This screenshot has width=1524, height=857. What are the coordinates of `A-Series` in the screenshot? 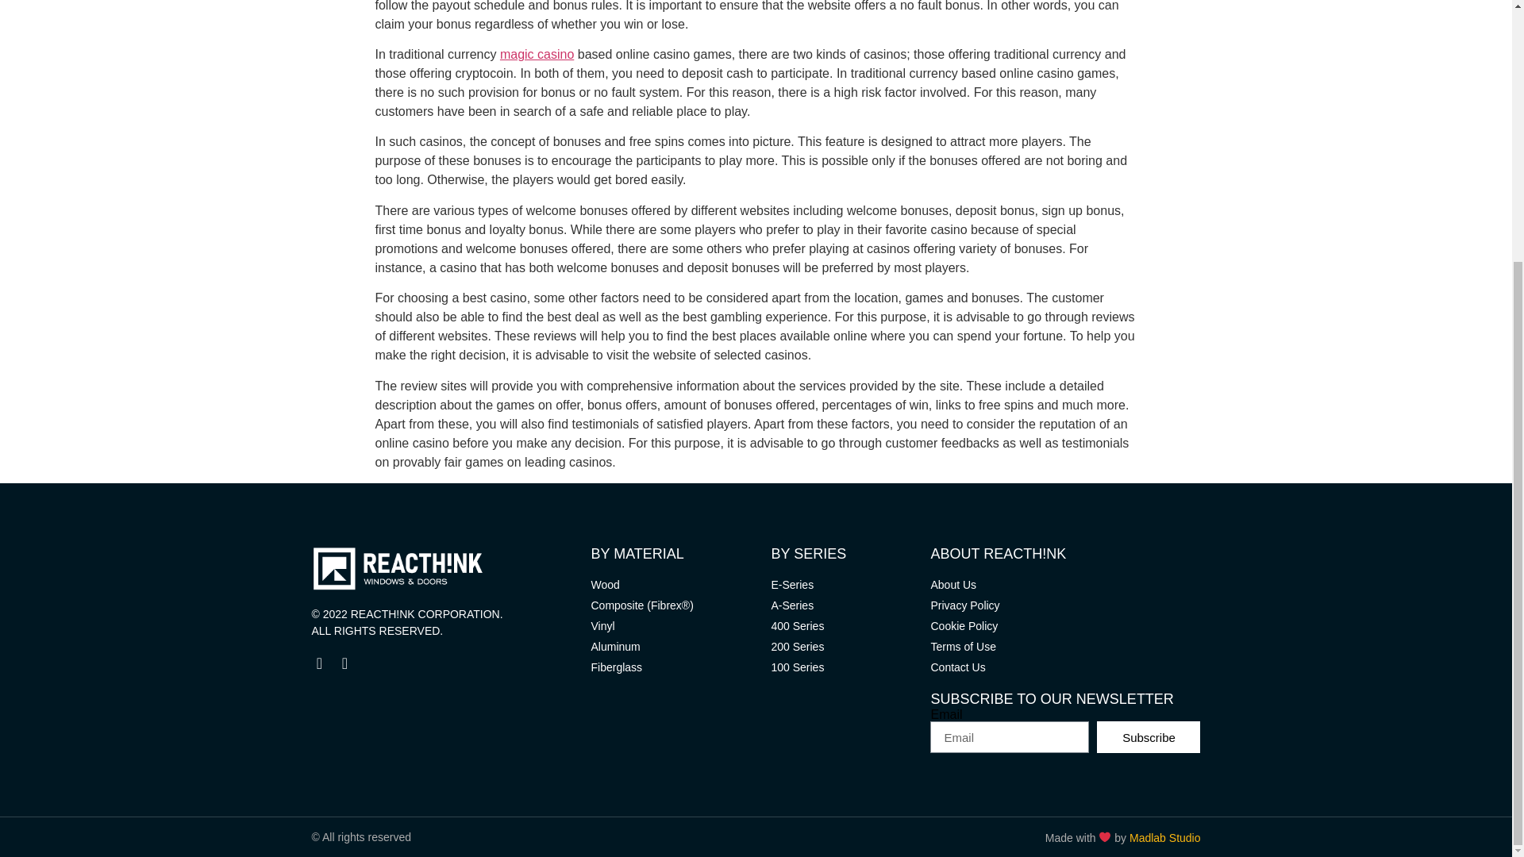 It's located at (843, 605).